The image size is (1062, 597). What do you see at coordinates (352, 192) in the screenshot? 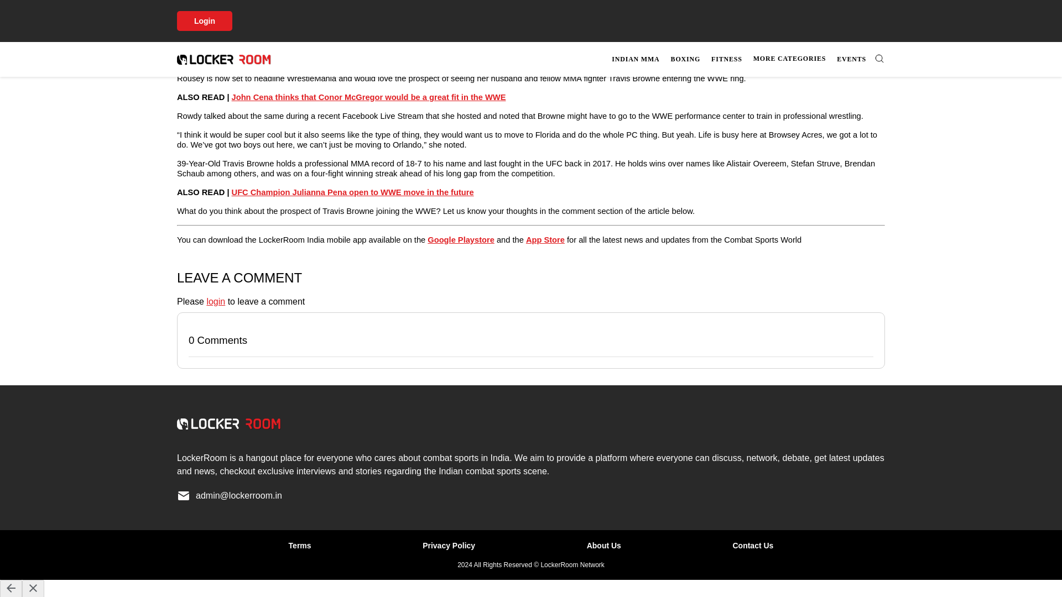
I see `UFC Champion Julianna Pena open to WWE move in the future` at bounding box center [352, 192].